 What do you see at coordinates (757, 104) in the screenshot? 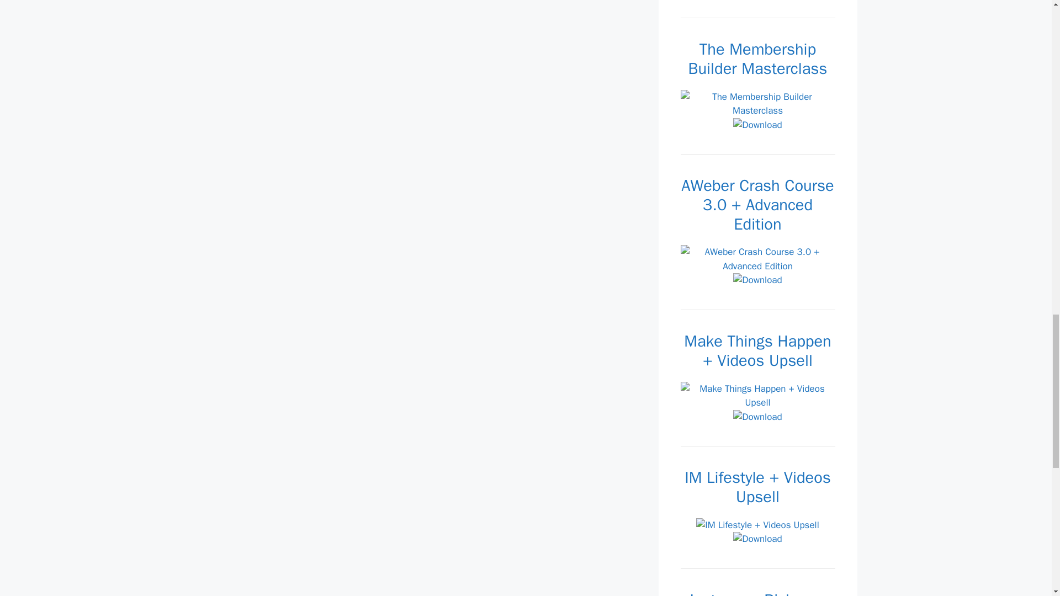
I see `The Membership Builder Masterclass` at bounding box center [757, 104].